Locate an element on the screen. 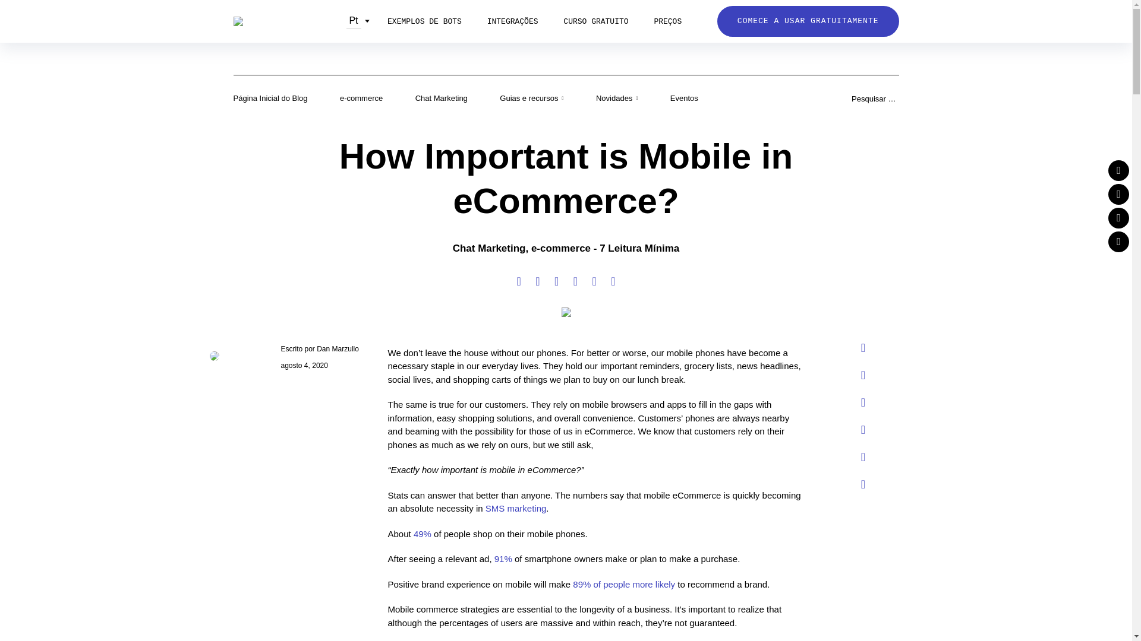  Eventos is located at coordinates (685, 98).